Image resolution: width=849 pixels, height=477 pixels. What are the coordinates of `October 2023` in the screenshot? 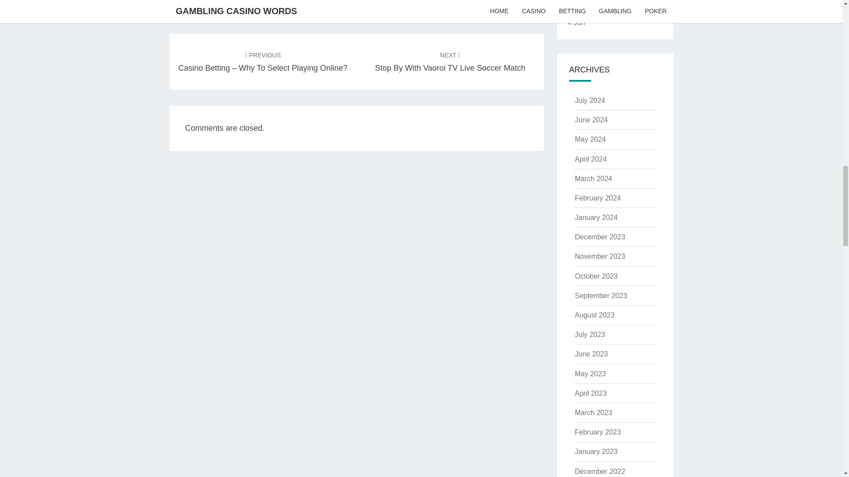 It's located at (596, 276).